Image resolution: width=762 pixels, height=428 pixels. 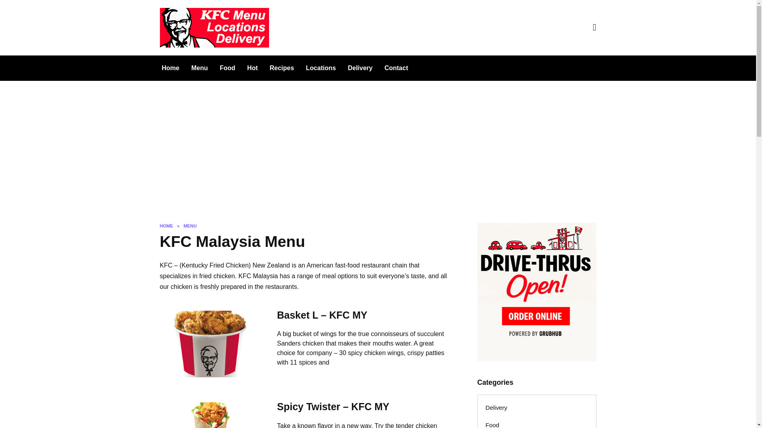 What do you see at coordinates (360, 68) in the screenshot?
I see `Delivery` at bounding box center [360, 68].